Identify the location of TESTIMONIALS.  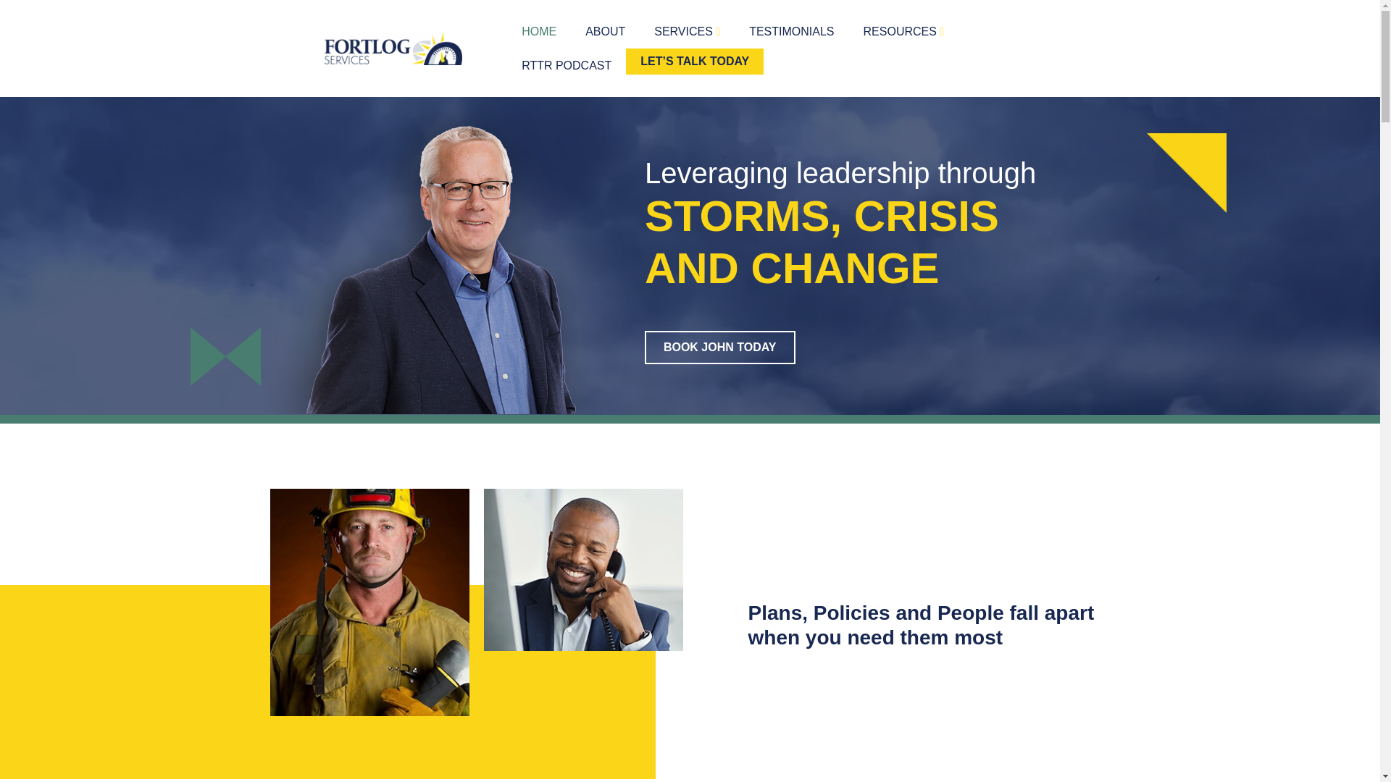
(791, 31).